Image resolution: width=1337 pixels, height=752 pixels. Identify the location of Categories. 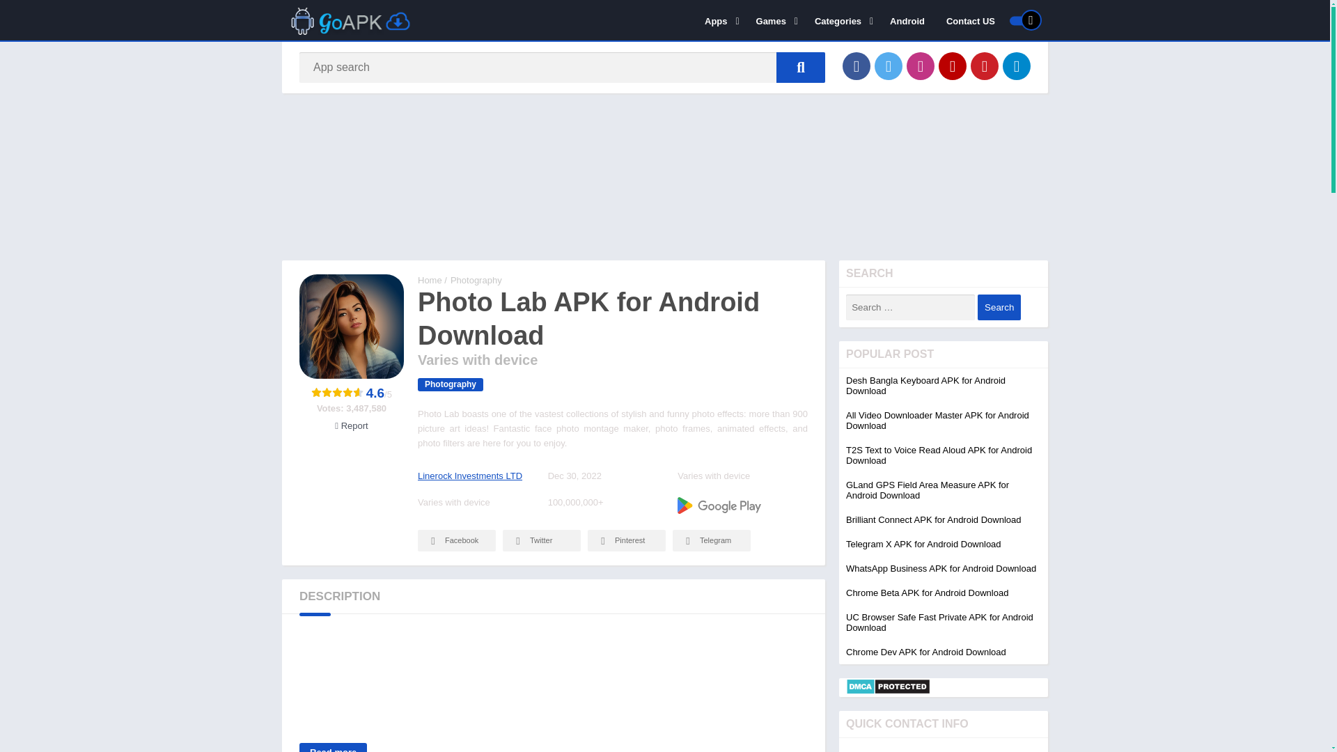
(841, 20).